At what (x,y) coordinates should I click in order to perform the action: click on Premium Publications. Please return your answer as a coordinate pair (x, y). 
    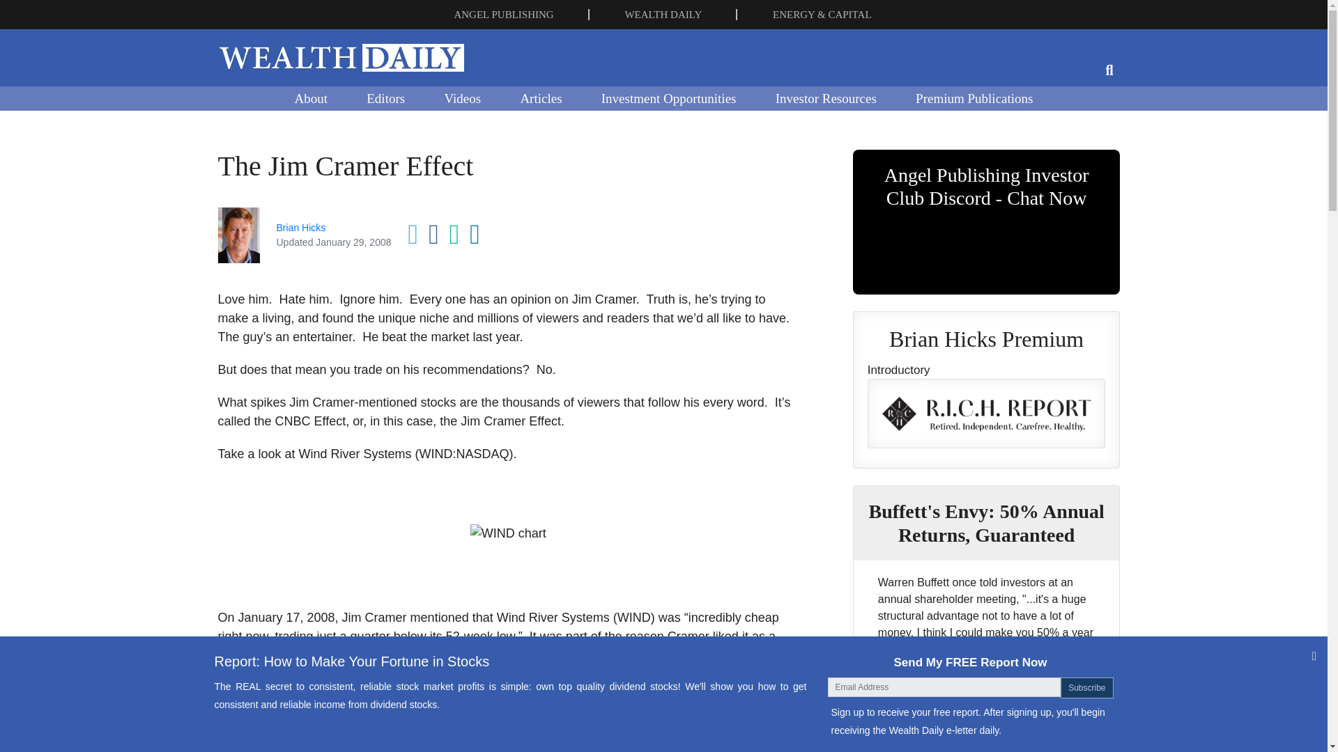
    Looking at the image, I should click on (974, 97).